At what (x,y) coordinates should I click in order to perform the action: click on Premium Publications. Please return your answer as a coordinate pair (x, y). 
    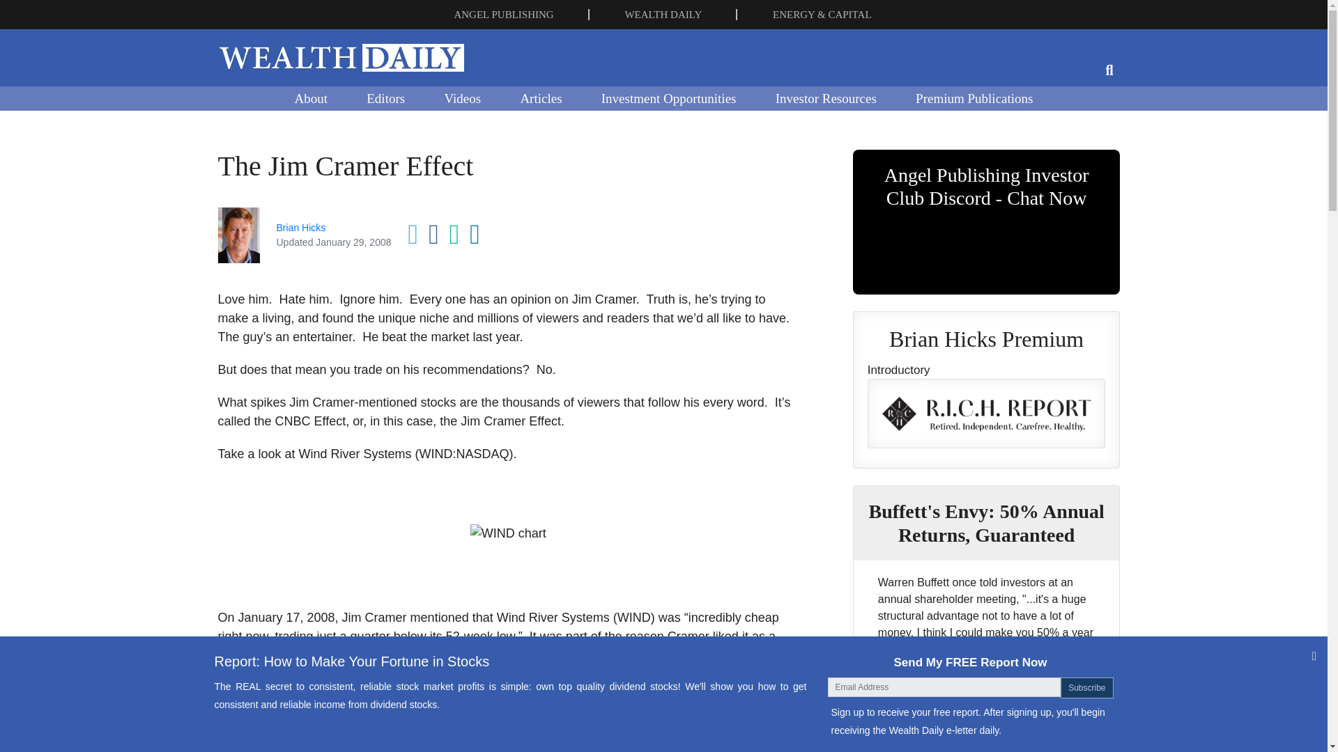
    Looking at the image, I should click on (974, 97).